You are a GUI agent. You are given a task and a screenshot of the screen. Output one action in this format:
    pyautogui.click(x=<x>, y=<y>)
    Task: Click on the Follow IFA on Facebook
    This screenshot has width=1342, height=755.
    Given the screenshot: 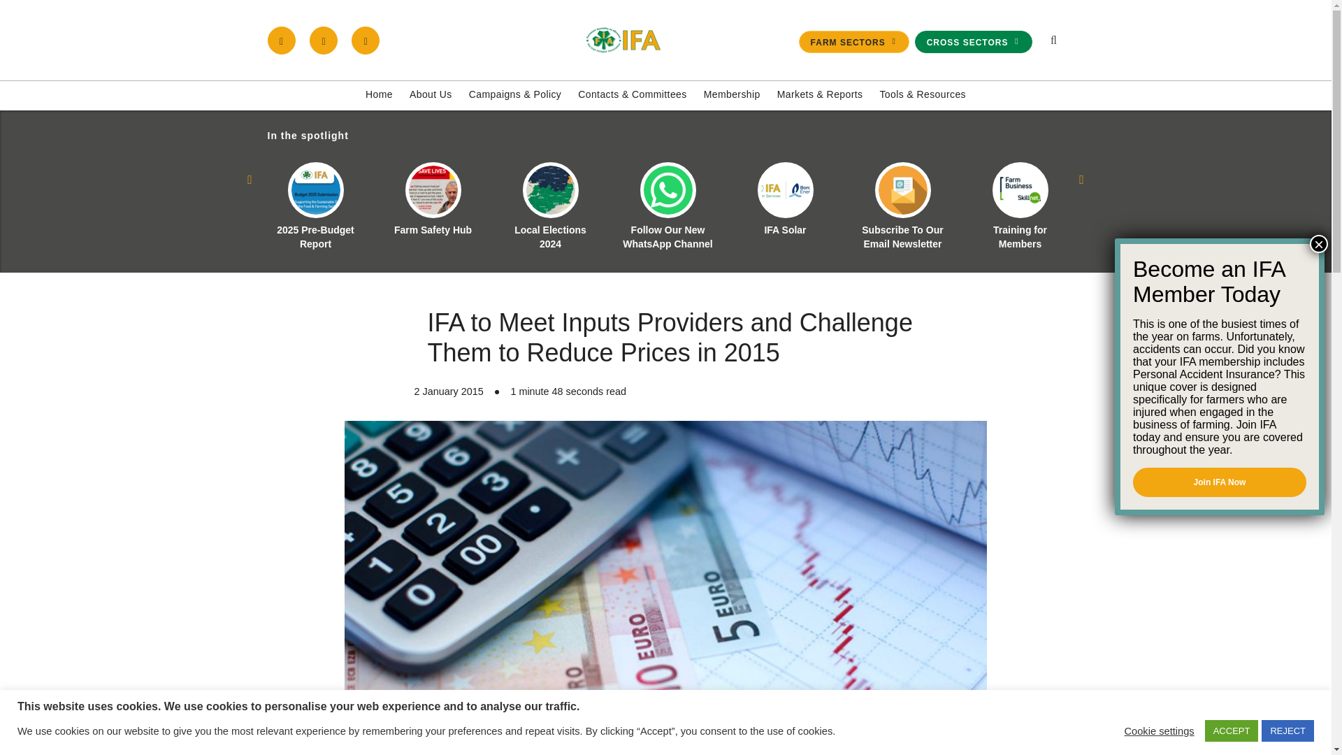 What is the action you would take?
    pyautogui.click(x=281, y=40)
    